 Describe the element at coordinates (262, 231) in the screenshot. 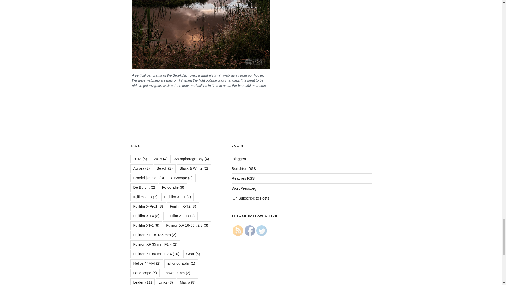

I see `Twitter` at that location.